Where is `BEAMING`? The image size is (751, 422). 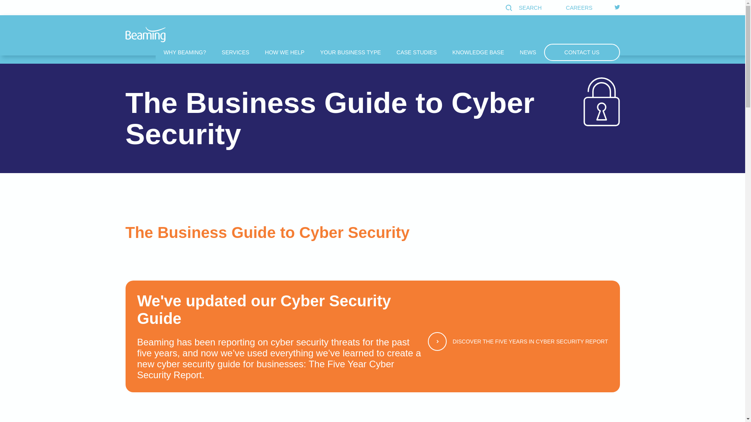 BEAMING is located at coordinates (145, 34).